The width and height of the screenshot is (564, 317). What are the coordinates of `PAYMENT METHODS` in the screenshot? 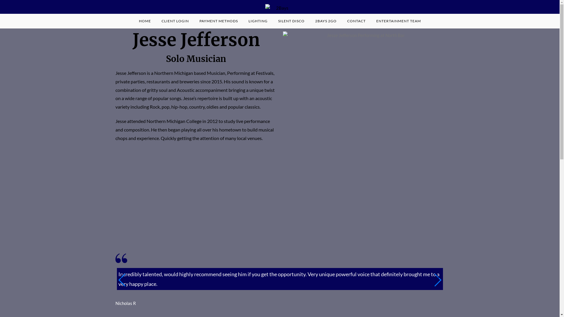 It's located at (219, 21).